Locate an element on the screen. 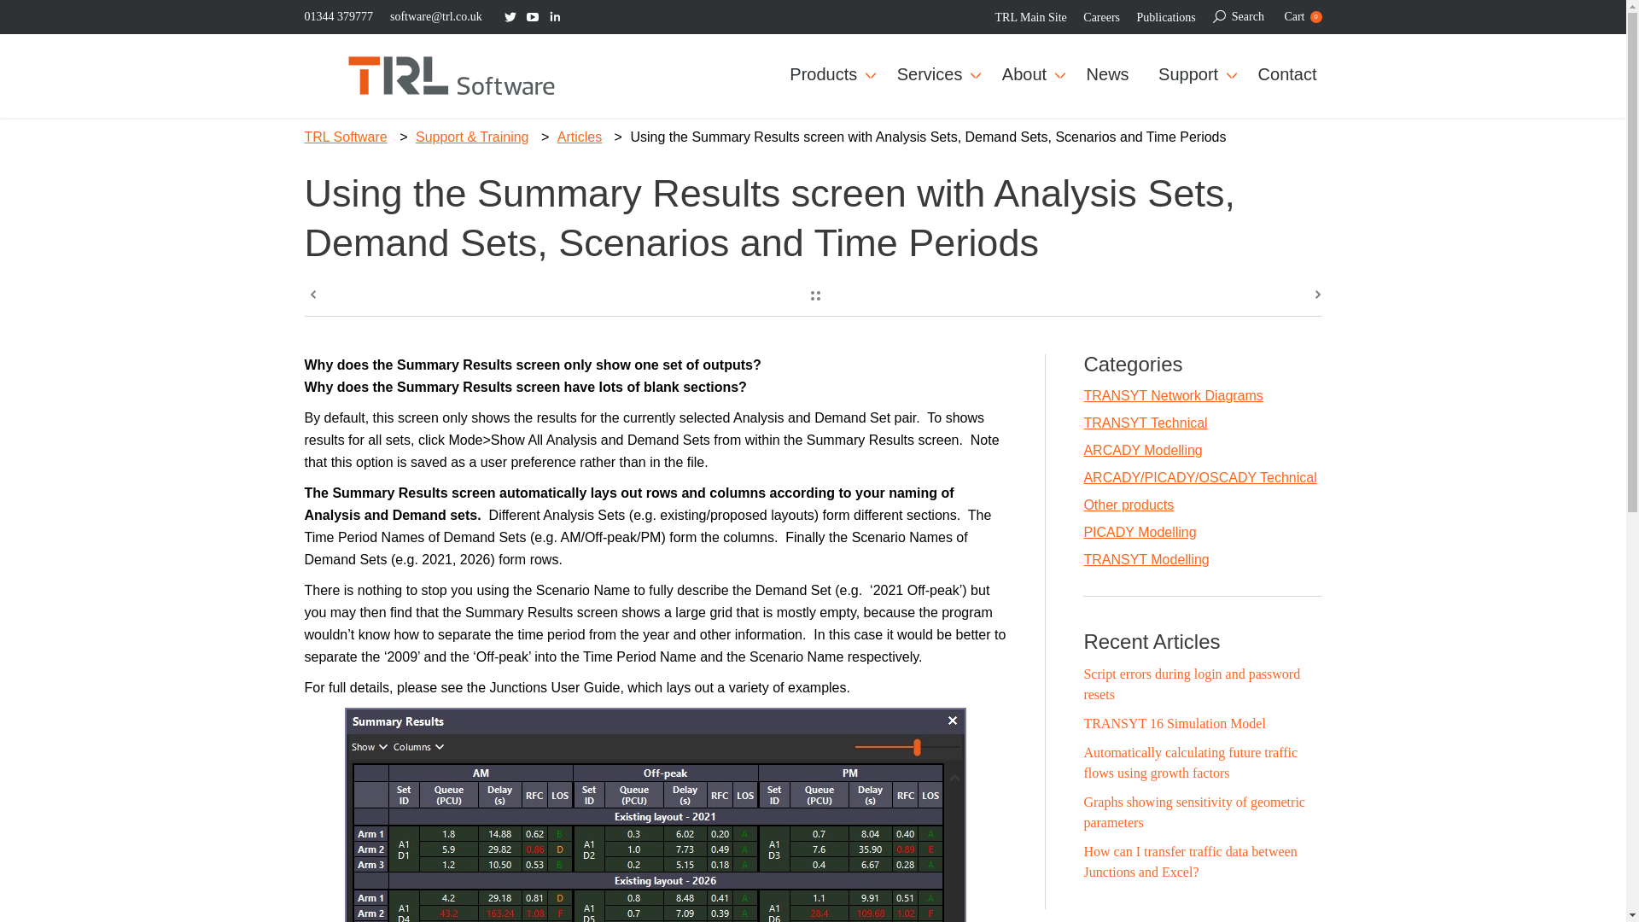 The image size is (1639, 922). Twitter is located at coordinates (510, 17).